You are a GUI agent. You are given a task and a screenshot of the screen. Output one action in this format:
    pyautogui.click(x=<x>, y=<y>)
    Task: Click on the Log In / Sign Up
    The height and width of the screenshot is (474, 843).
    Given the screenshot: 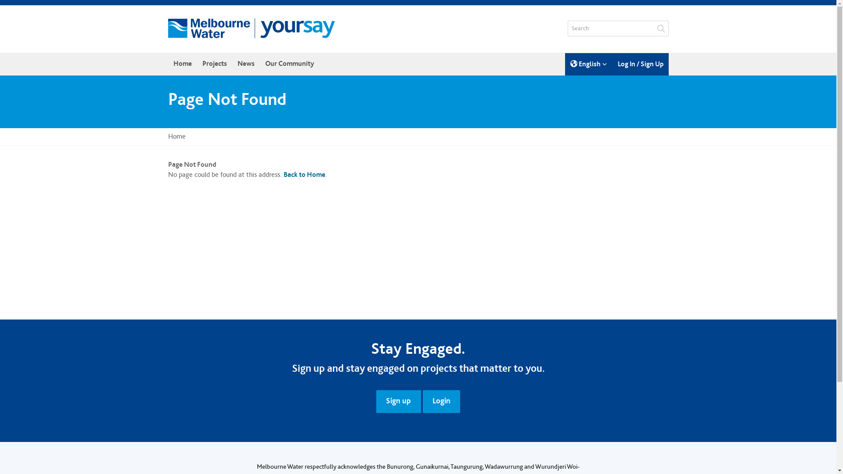 What is the action you would take?
    pyautogui.click(x=640, y=64)
    